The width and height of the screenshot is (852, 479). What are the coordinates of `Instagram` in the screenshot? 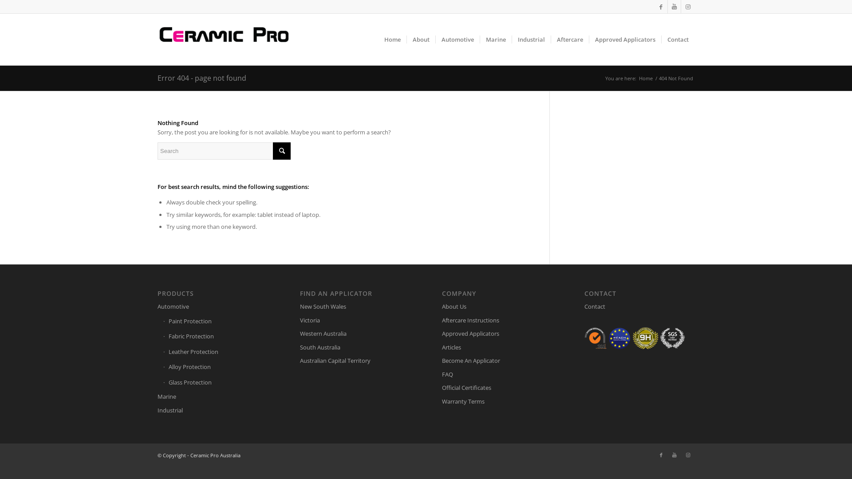 It's located at (688, 455).